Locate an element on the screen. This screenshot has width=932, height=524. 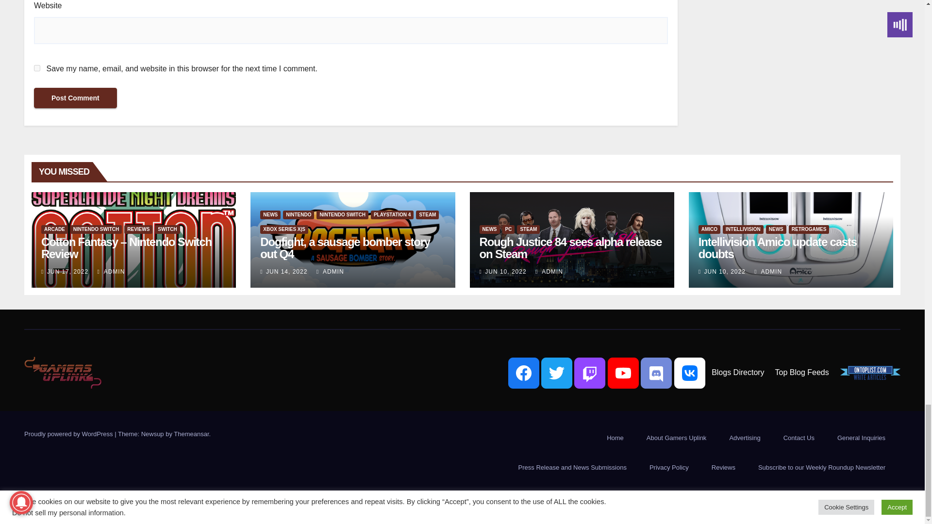
Post Comment is located at coordinates (75, 98).